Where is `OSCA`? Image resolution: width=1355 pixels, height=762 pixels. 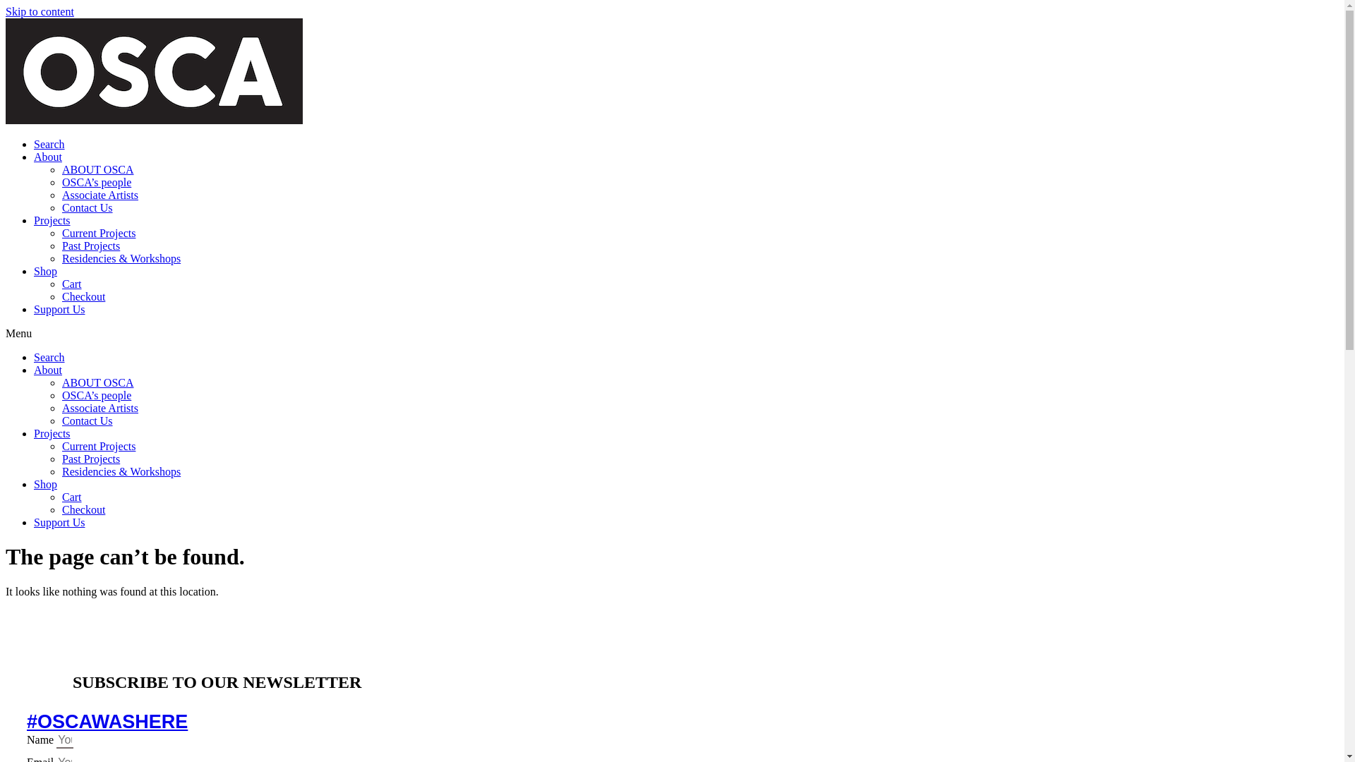 OSCA is located at coordinates (154, 71).